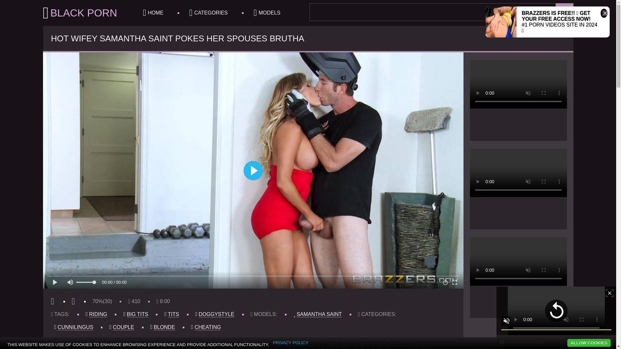 Image resolution: width=621 pixels, height=349 pixels. Describe the element at coordinates (80, 13) in the screenshot. I see `BLACK PORN` at that location.